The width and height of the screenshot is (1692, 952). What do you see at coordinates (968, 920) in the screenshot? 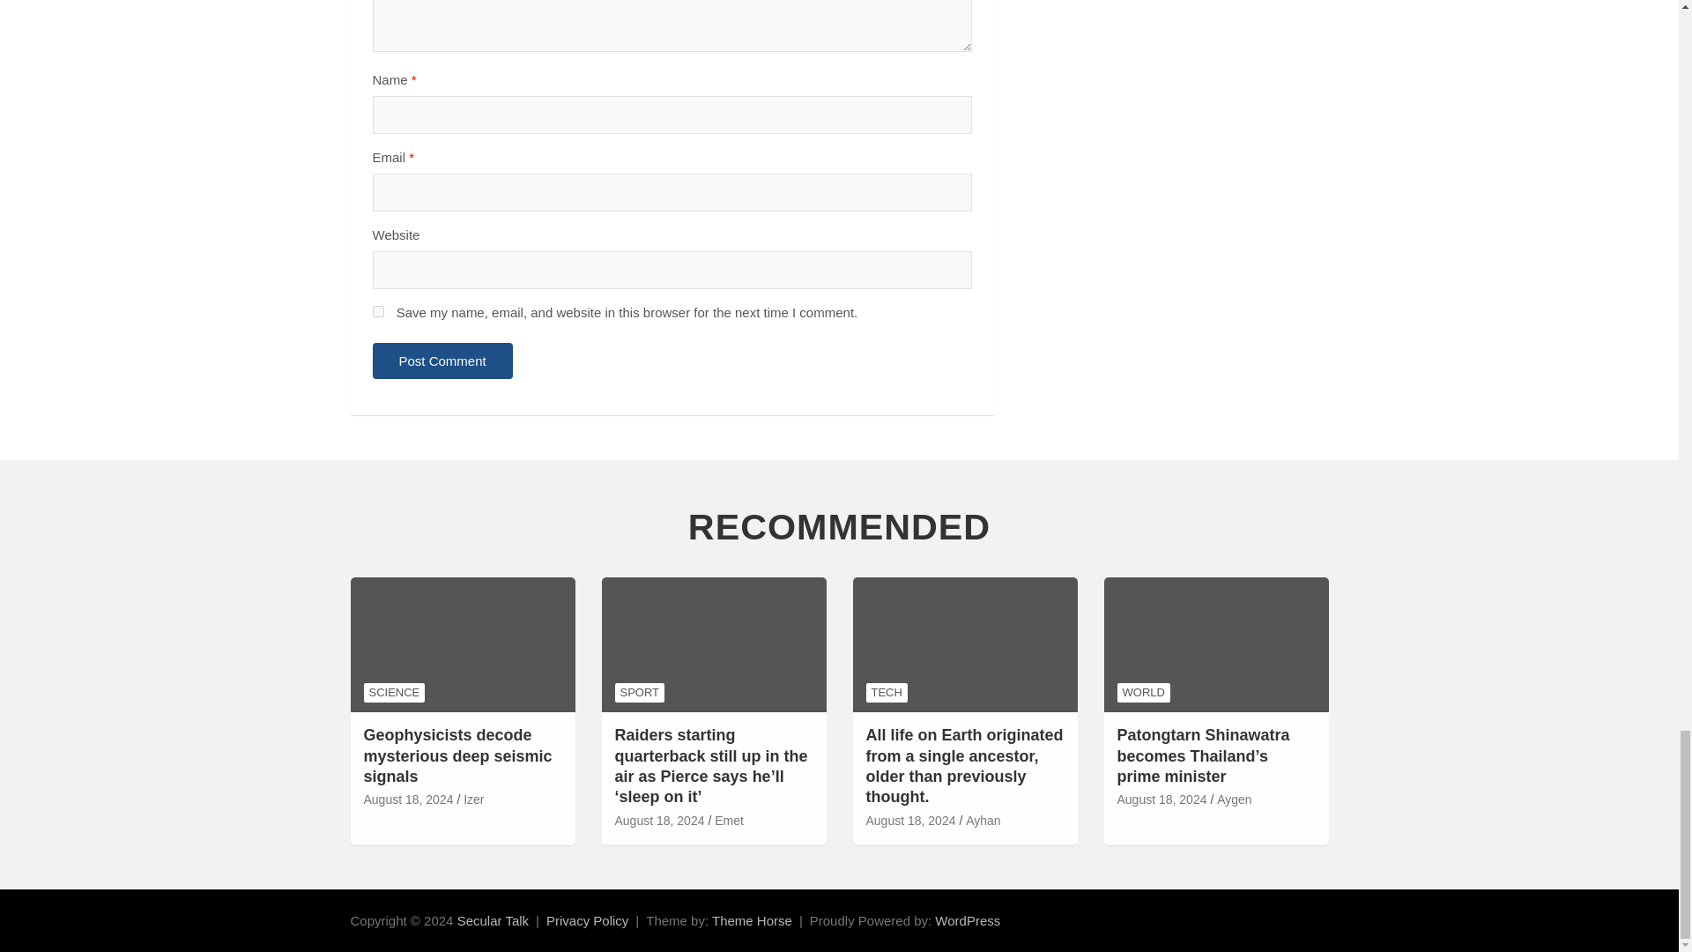
I see `WordPress` at bounding box center [968, 920].